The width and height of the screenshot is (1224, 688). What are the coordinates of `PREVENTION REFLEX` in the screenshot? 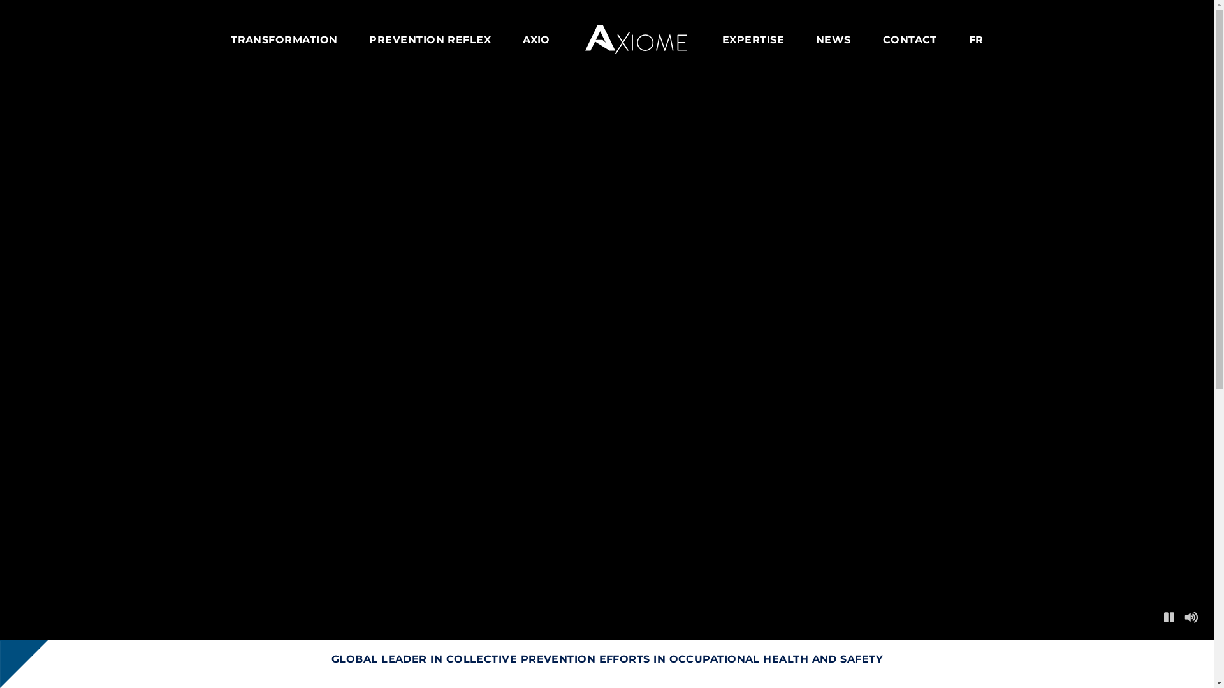 It's located at (430, 41).